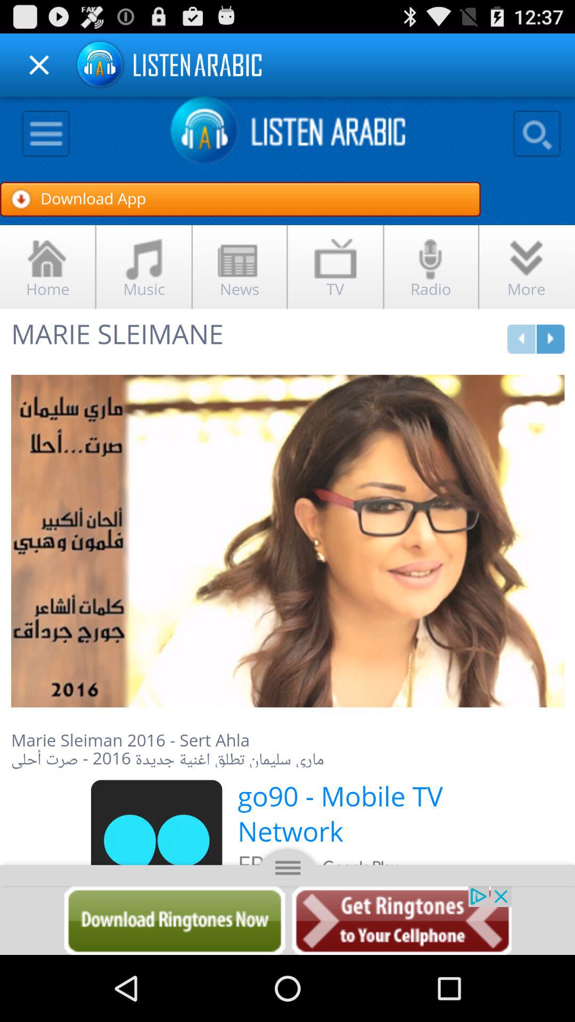 The height and width of the screenshot is (1022, 575). Describe the element at coordinates (39, 65) in the screenshot. I see `close app` at that location.